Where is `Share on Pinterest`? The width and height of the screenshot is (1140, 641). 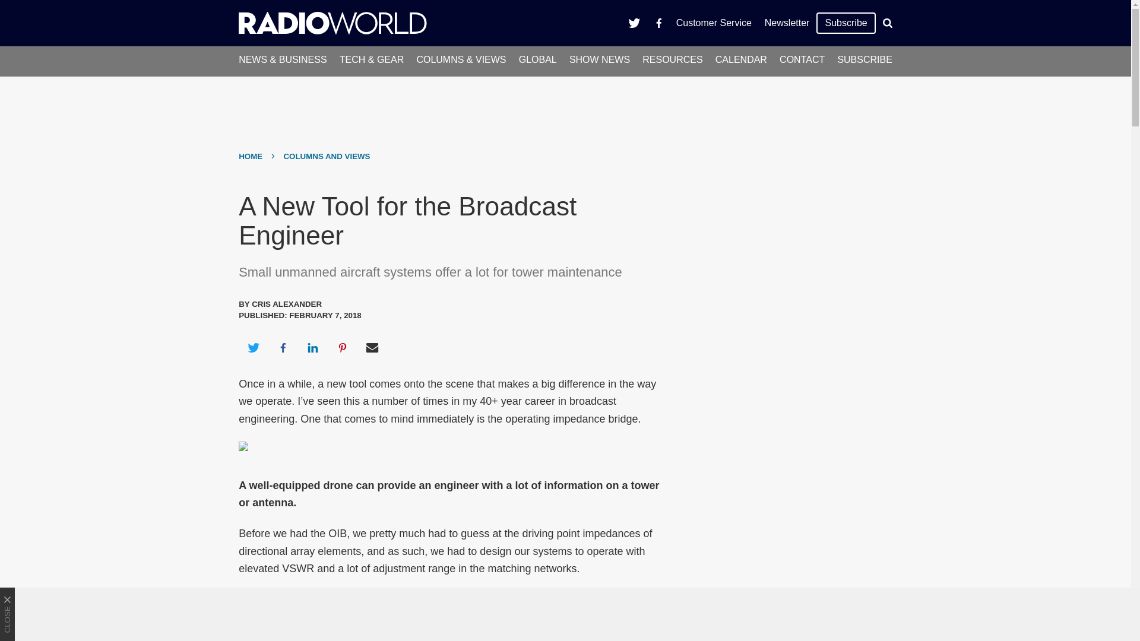
Share on Pinterest is located at coordinates (343, 348).